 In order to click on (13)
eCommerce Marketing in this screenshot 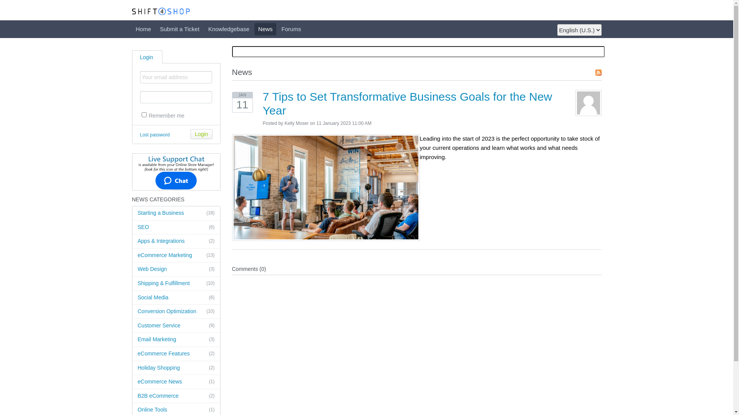, I will do `click(176, 256)`.